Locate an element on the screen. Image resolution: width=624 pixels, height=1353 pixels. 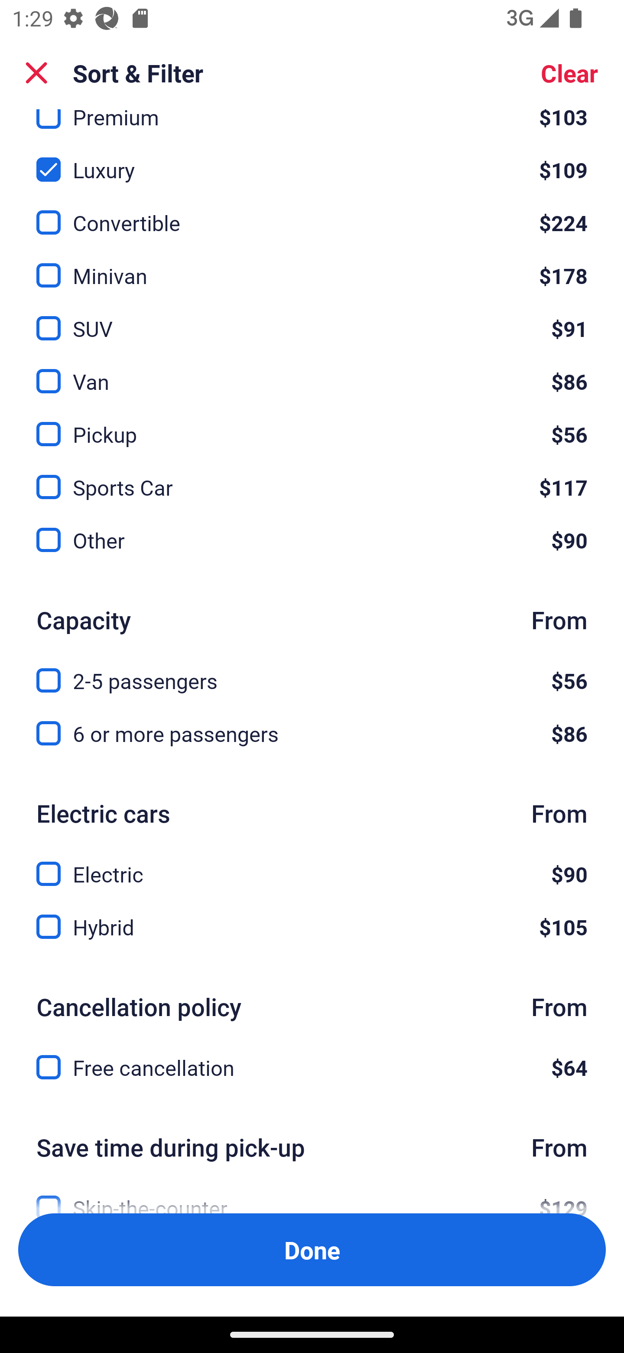
Hybrid, $105 Hybrid $105 is located at coordinates (312, 926).